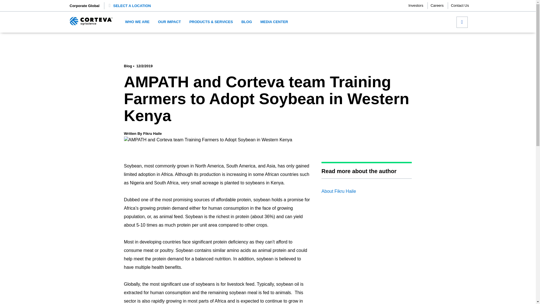 This screenshot has width=540, height=304. Describe the element at coordinates (418, 6) in the screenshot. I see `Investors` at that location.